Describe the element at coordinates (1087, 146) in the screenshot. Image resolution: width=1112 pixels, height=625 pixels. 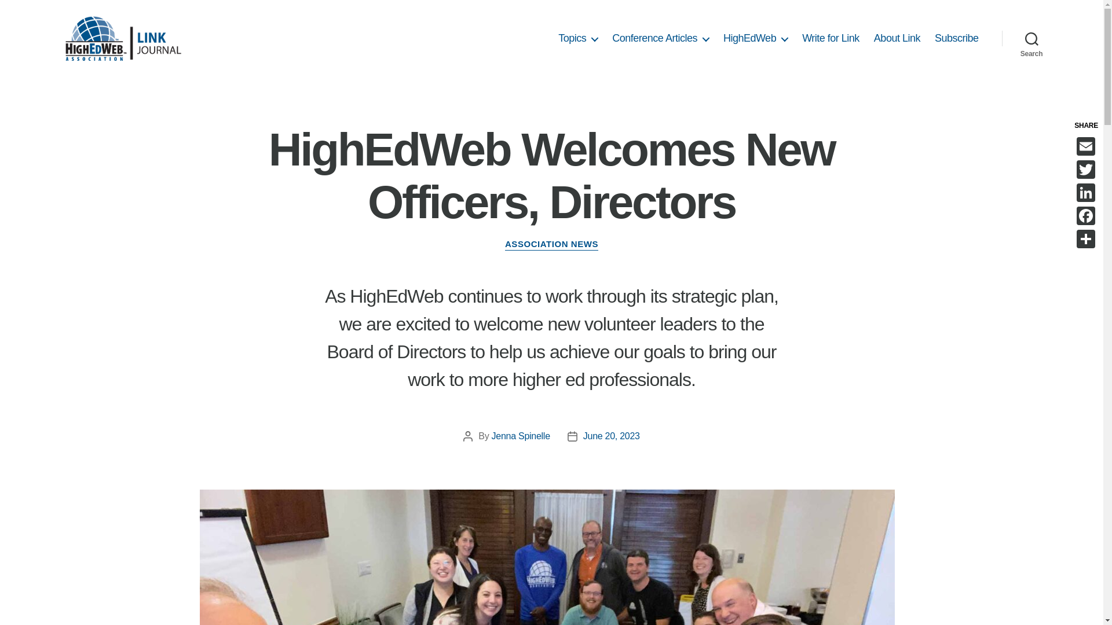
I see `Email` at that location.